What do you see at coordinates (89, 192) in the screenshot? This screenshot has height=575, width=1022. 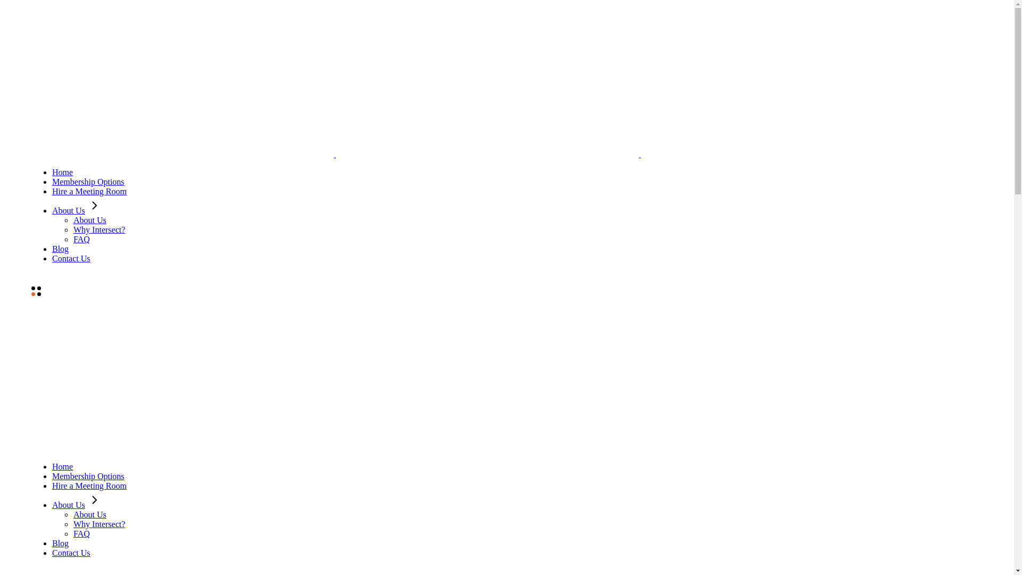 I see `Hire a Meeting Room` at bounding box center [89, 192].